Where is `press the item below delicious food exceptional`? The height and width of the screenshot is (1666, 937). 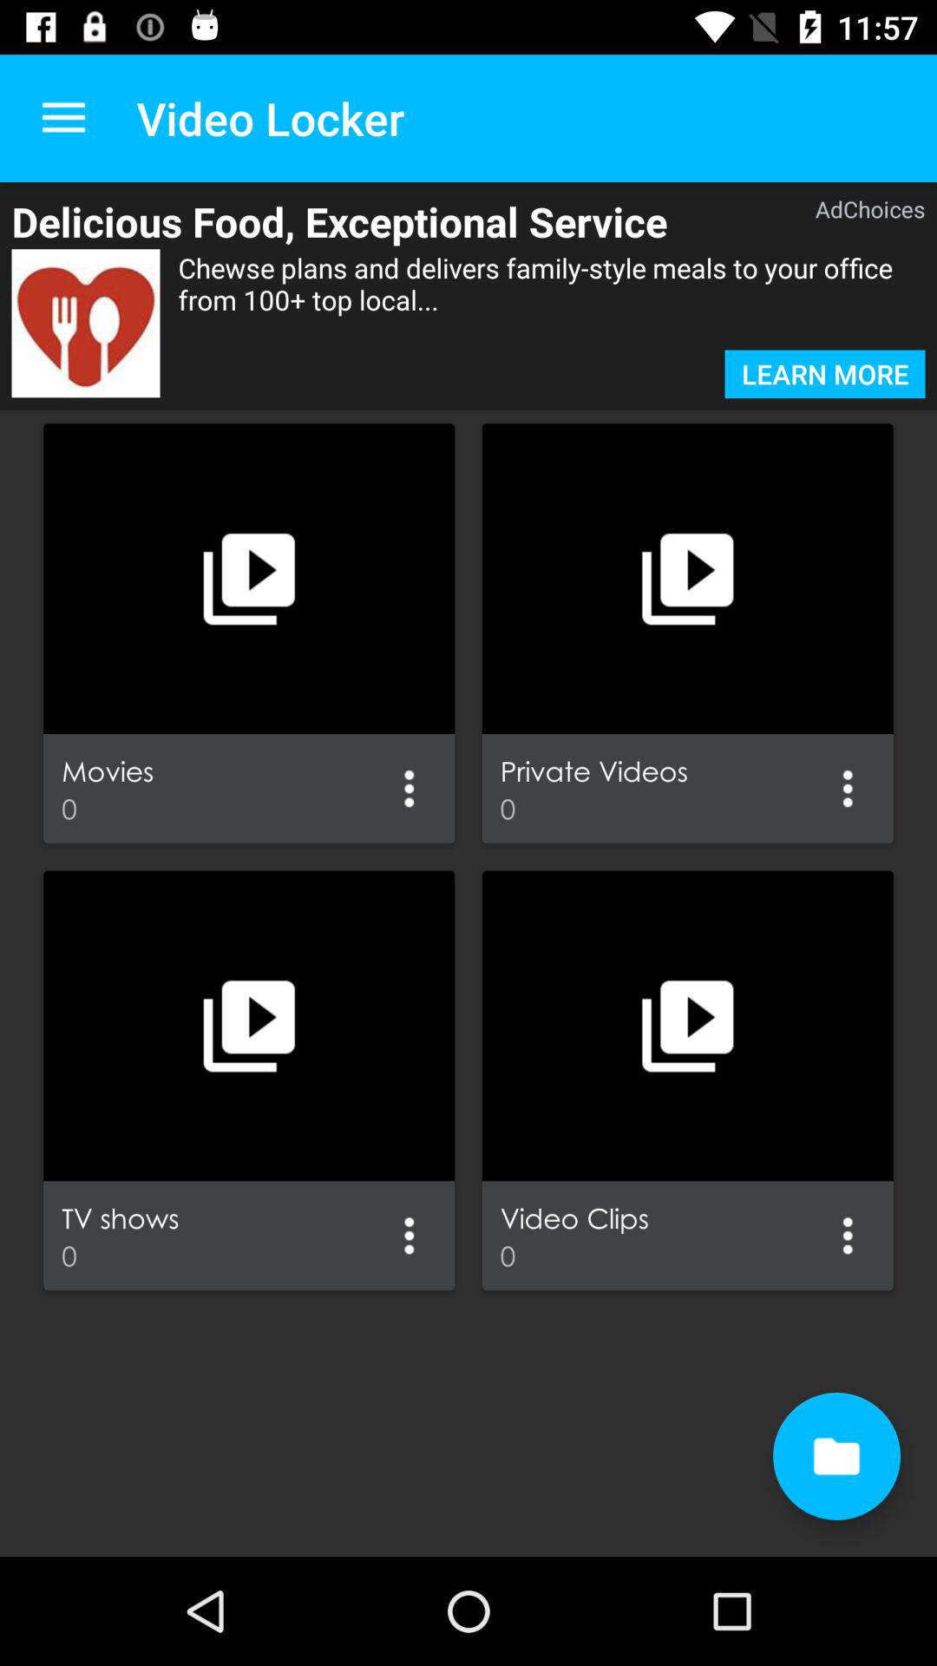 press the item below delicious food exceptional is located at coordinates (552, 299).